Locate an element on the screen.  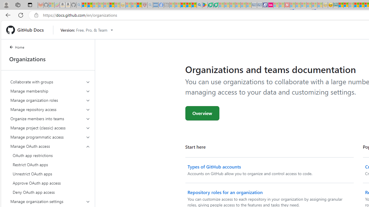
GitHub Docs is located at coordinates (27, 30).